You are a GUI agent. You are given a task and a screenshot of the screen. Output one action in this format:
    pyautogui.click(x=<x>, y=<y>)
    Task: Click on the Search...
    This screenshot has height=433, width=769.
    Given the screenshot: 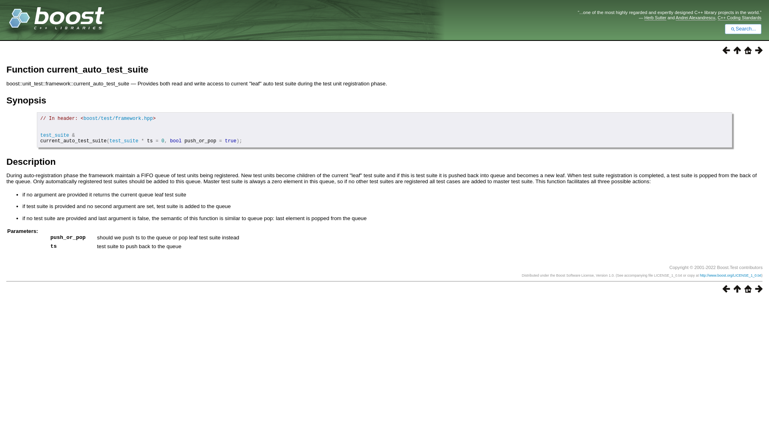 What is the action you would take?
    pyautogui.click(x=743, y=29)
    